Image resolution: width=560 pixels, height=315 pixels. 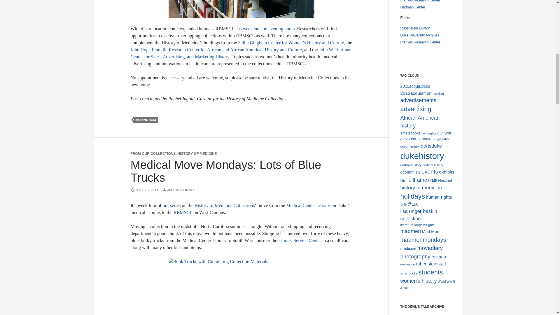 I want to click on MOVINGHOM, so click(x=146, y=120).